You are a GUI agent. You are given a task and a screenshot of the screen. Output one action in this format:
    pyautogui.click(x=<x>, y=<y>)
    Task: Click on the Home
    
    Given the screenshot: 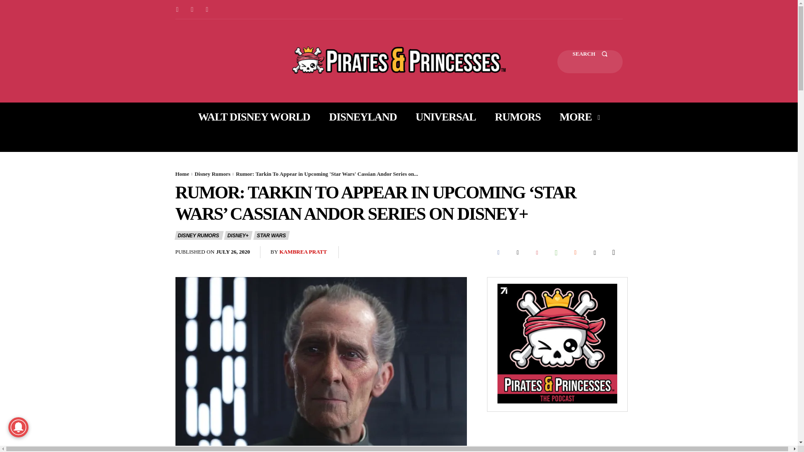 What is the action you would take?
    pyautogui.click(x=182, y=174)
    